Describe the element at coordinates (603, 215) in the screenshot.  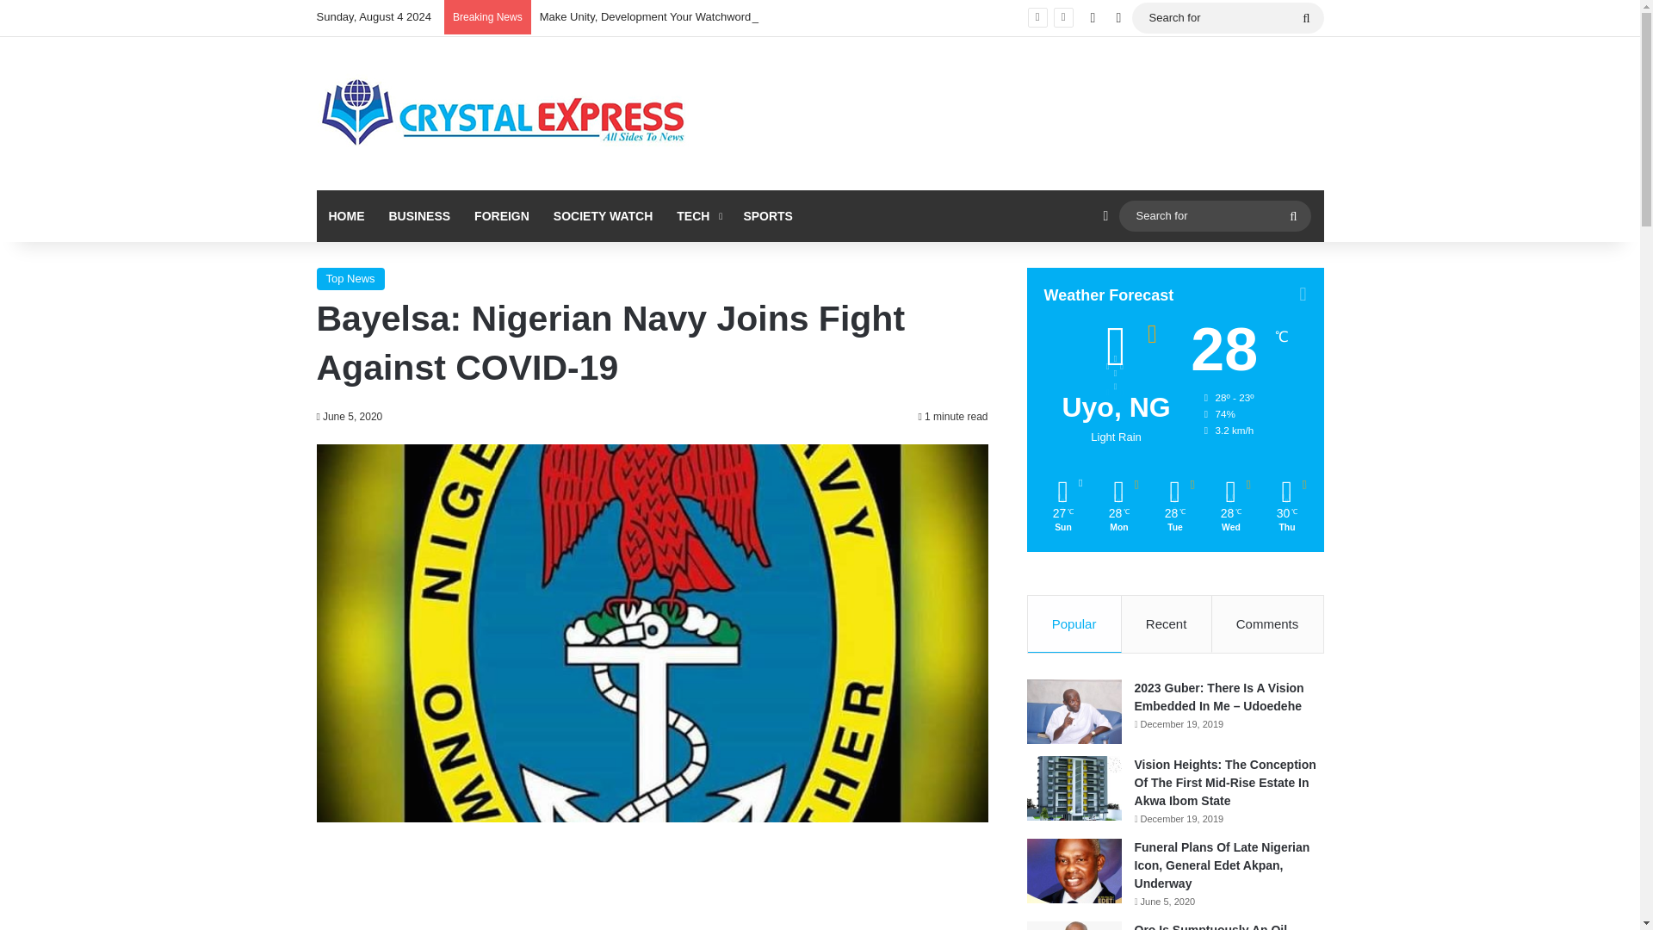
I see `SOCIETY WATCH` at that location.